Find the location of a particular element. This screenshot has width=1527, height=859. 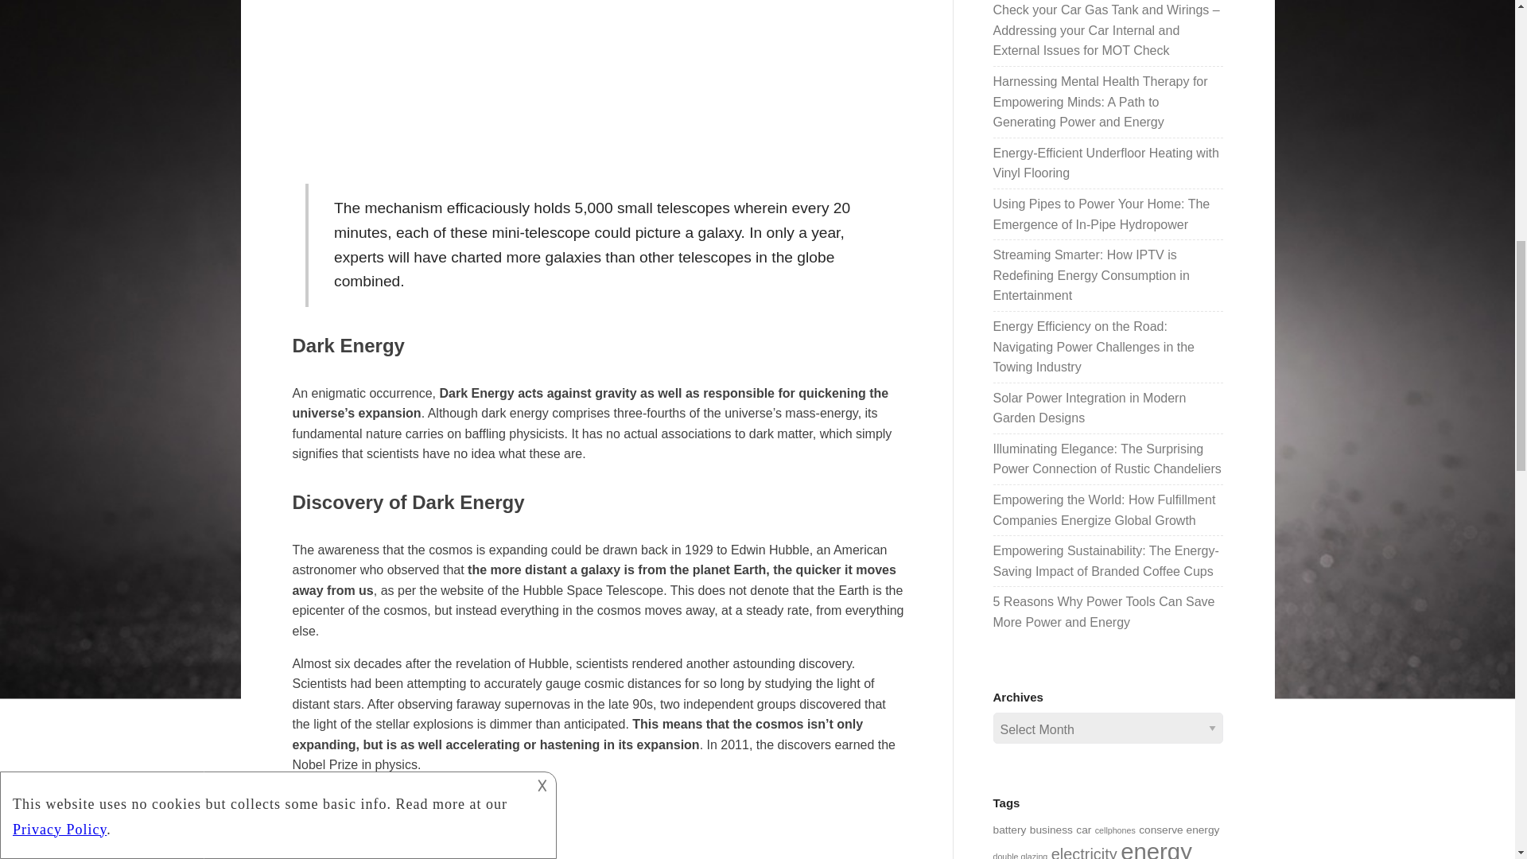

Energy-Efficient Underfloor Heating with Vinyl Flooring is located at coordinates (1105, 162).